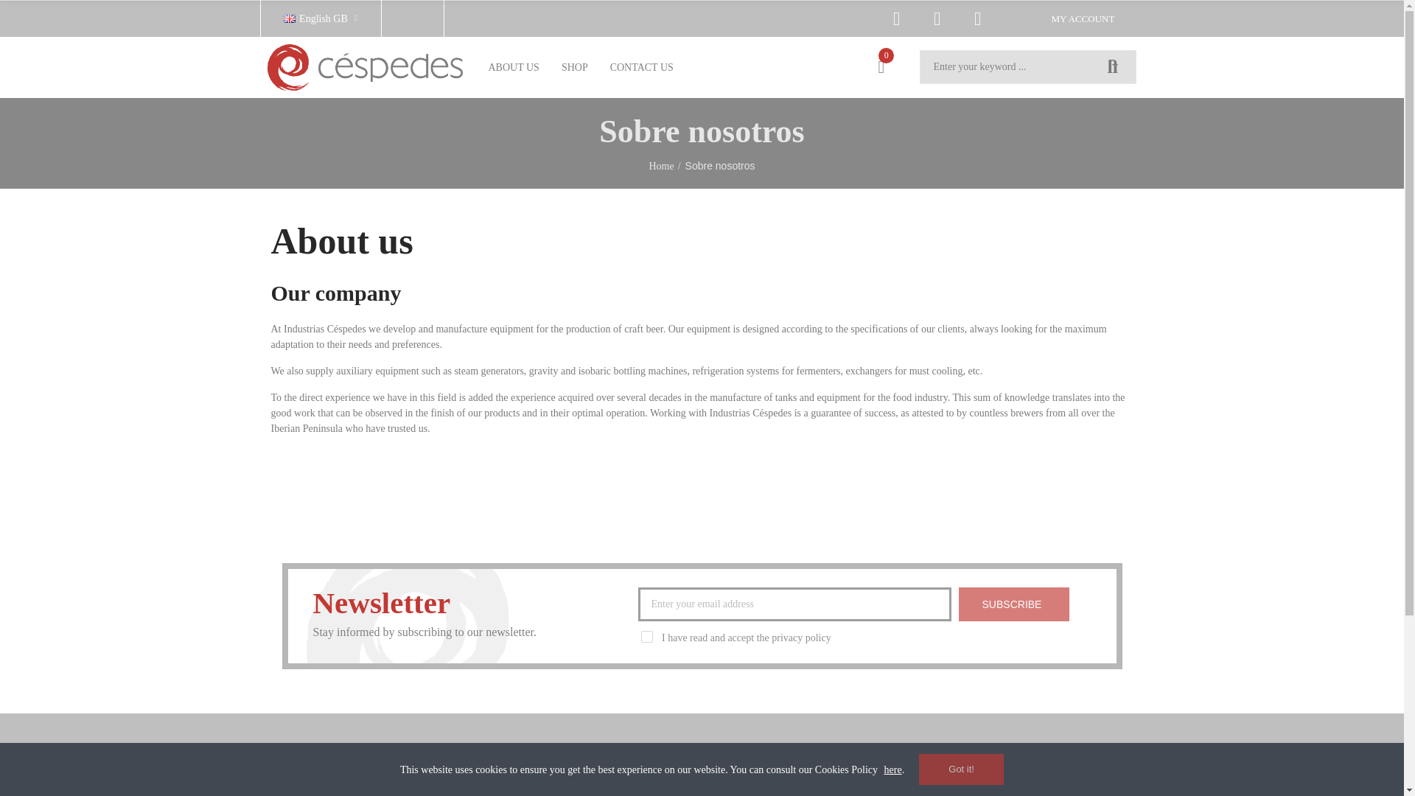 Image resolution: width=1415 pixels, height=796 pixels. What do you see at coordinates (514, 66) in the screenshot?
I see `ABOUT US` at bounding box center [514, 66].